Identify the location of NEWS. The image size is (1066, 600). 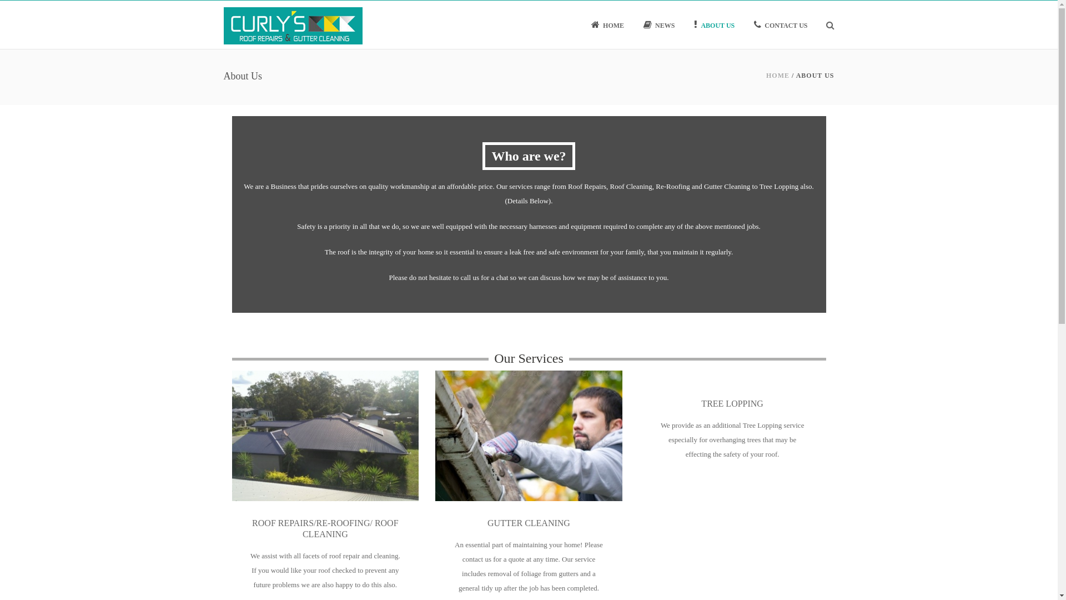
(659, 24).